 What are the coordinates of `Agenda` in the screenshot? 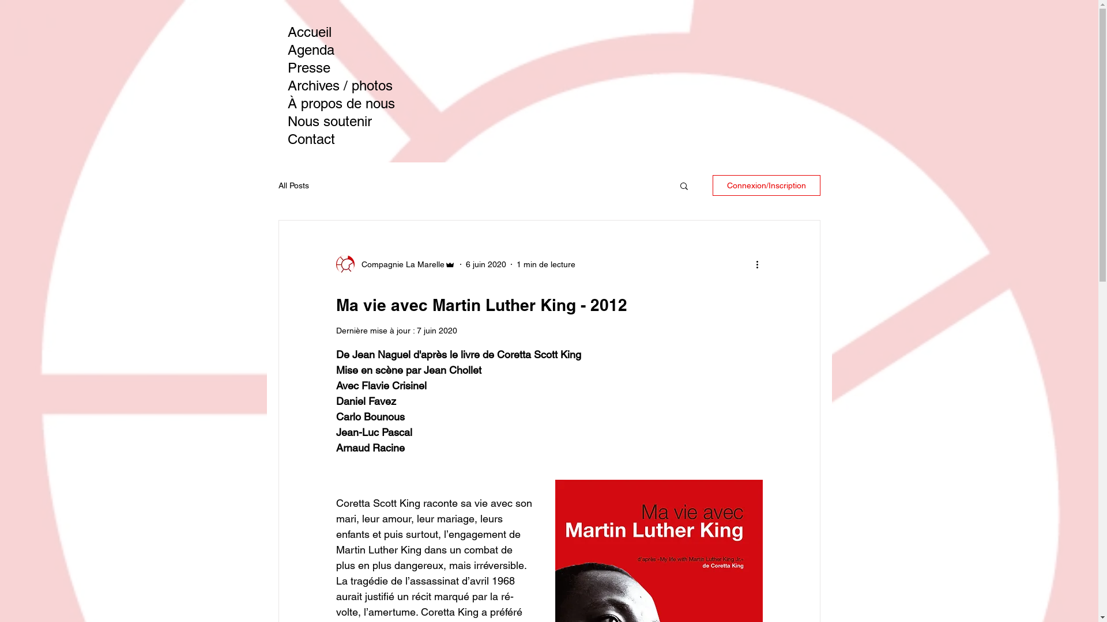 It's located at (357, 50).